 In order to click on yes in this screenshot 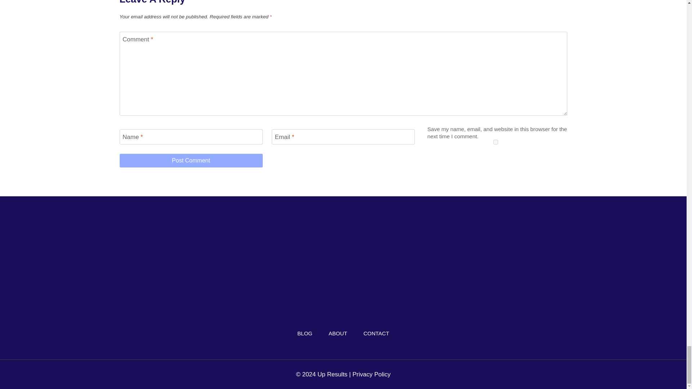, I will do `click(495, 142)`.